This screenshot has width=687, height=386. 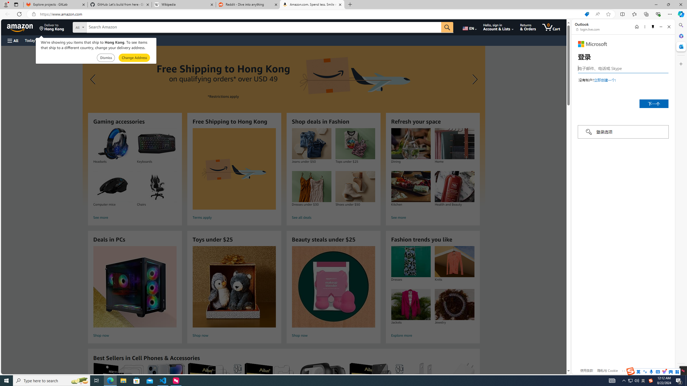 I want to click on Free Shipping to Hong Kong, so click(x=234, y=169).